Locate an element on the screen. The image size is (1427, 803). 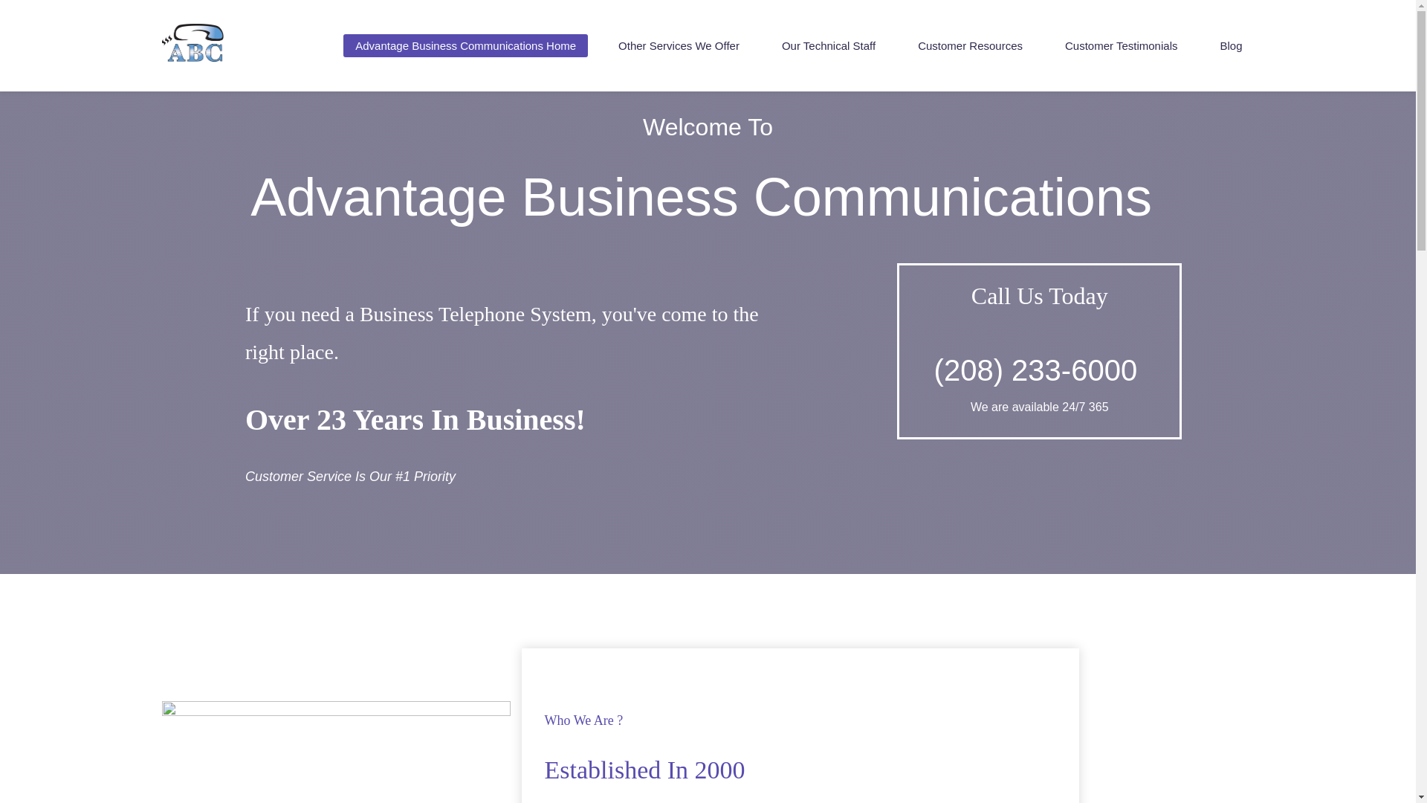
Advantage Business Communications Home is located at coordinates (465, 45).